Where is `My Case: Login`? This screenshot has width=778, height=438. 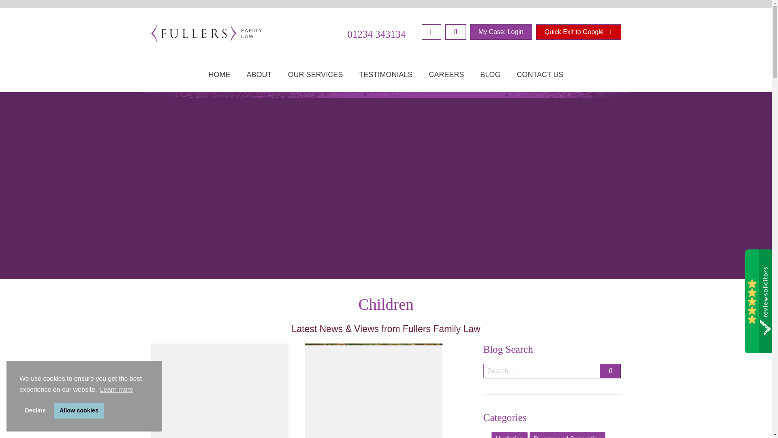 My Case: Login is located at coordinates (501, 32).